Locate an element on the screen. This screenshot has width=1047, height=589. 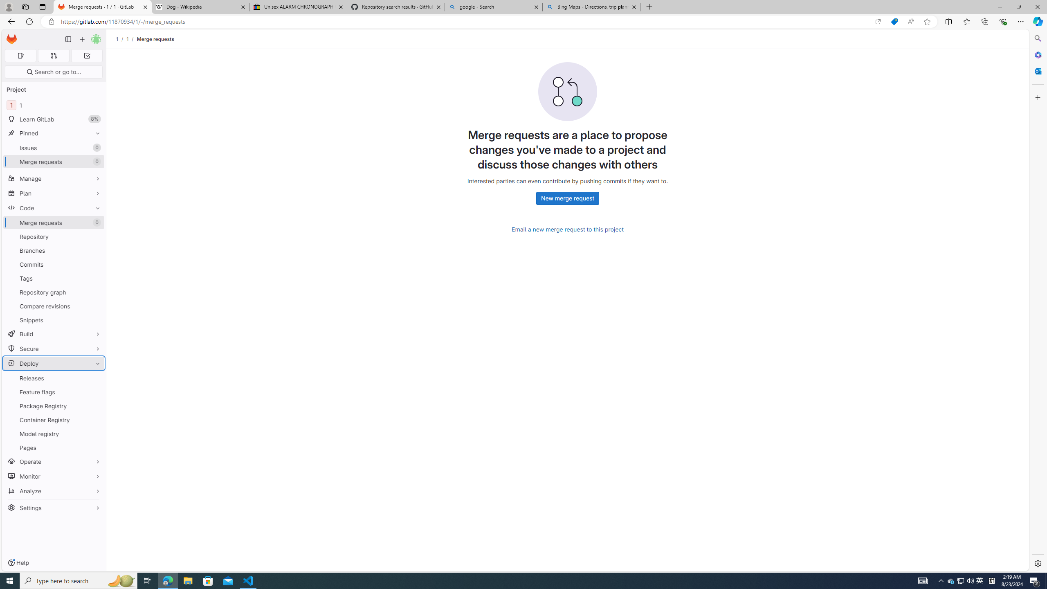
Merge requests0 is located at coordinates (54, 223).